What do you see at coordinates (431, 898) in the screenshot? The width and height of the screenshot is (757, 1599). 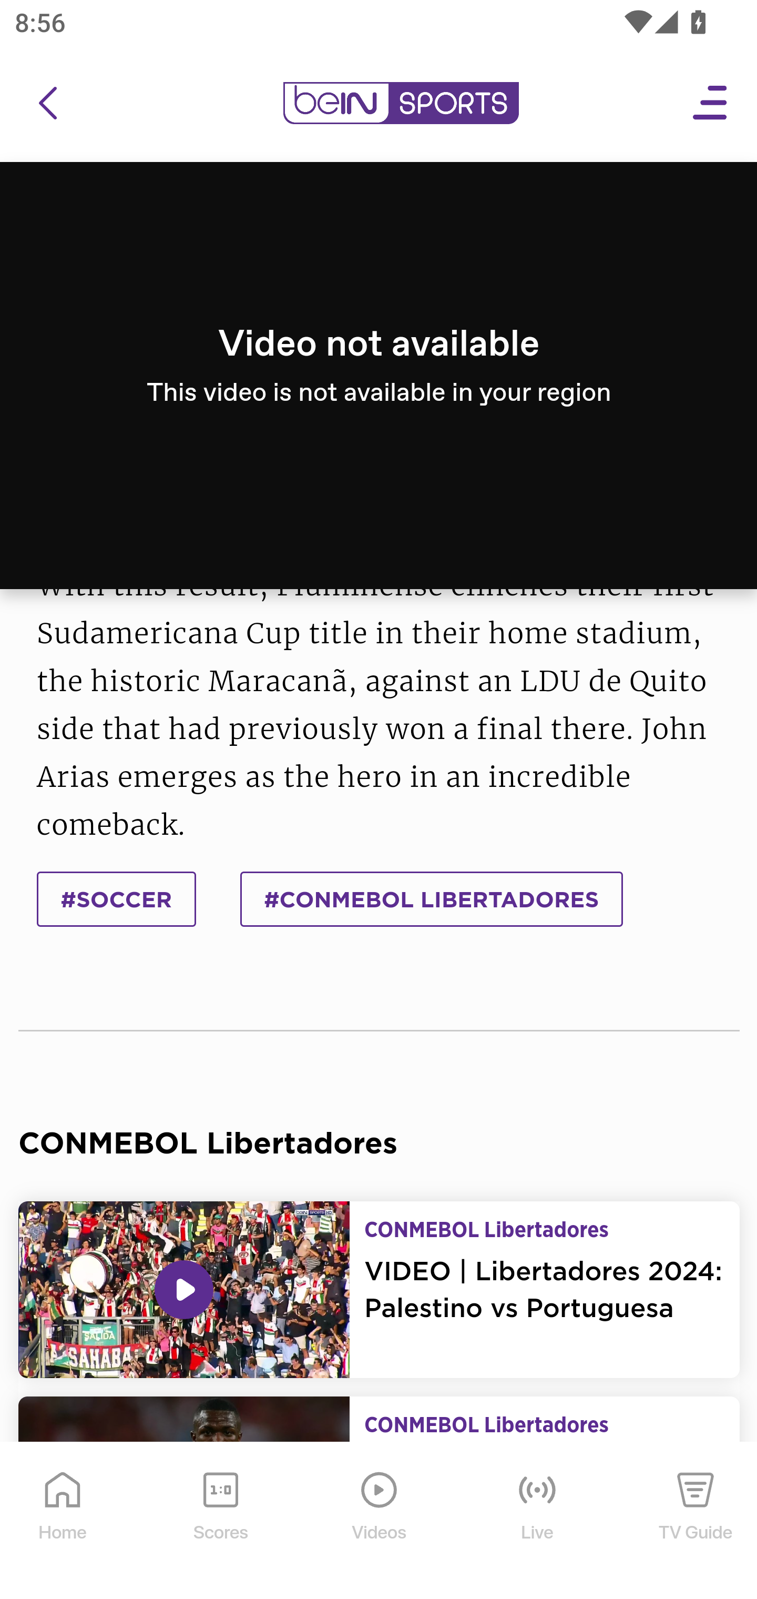 I see `#CONMEBOL Libertadores` at bounding box center [431, 898].